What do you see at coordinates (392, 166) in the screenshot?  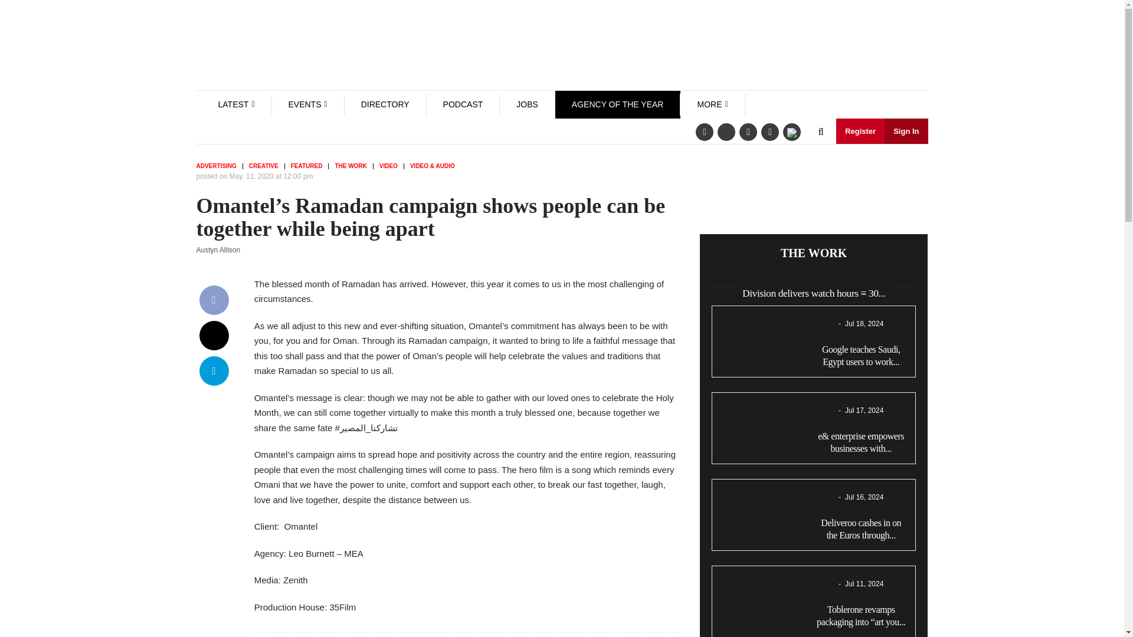 I see `Video` at bounding box center [392, 166].